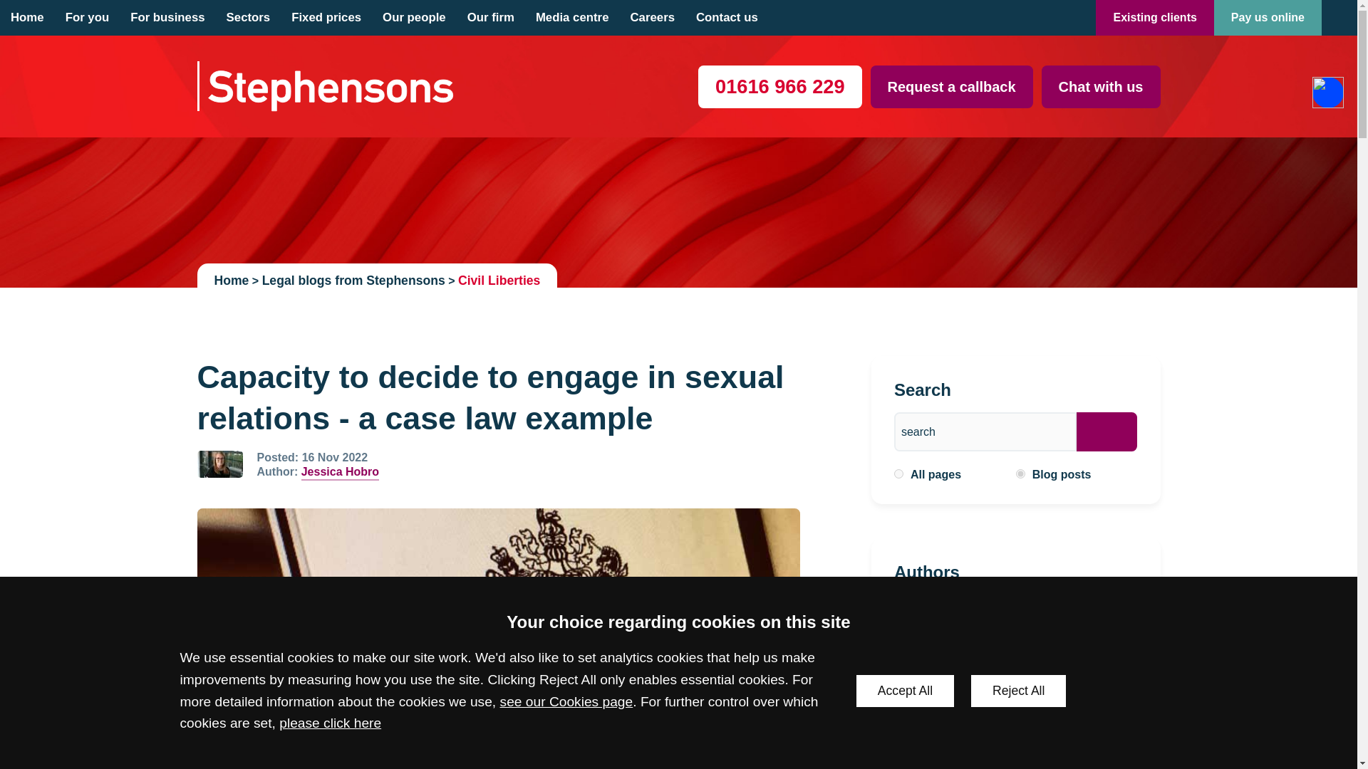 This screenshot has height=769, width=1368. What do you see at coordinates (985, 431) in the screenshot?
I see `search` at bounding box center [985, 431].